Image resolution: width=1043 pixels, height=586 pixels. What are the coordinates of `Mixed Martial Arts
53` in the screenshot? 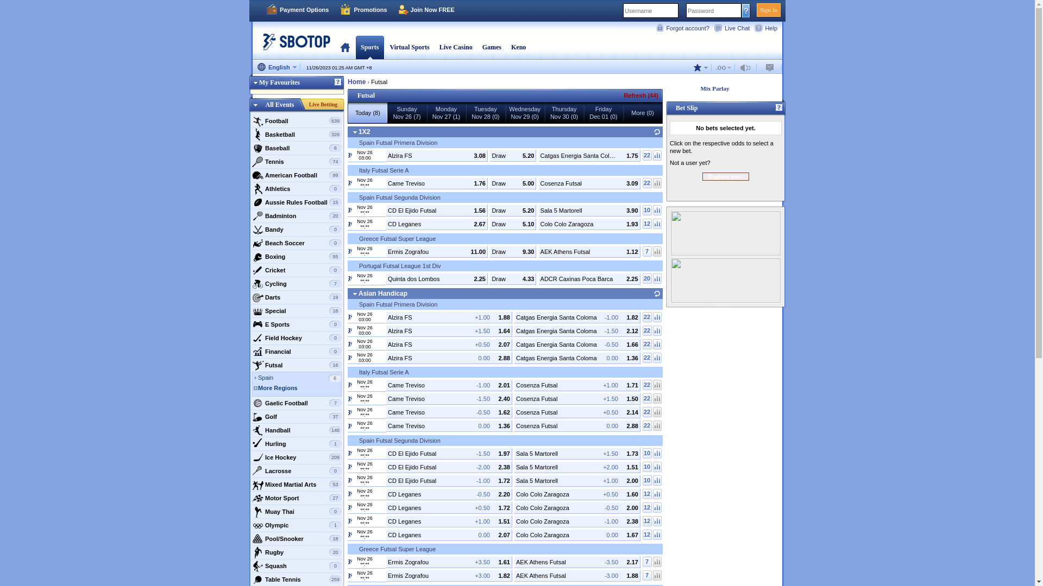 It's located at (297, 484).